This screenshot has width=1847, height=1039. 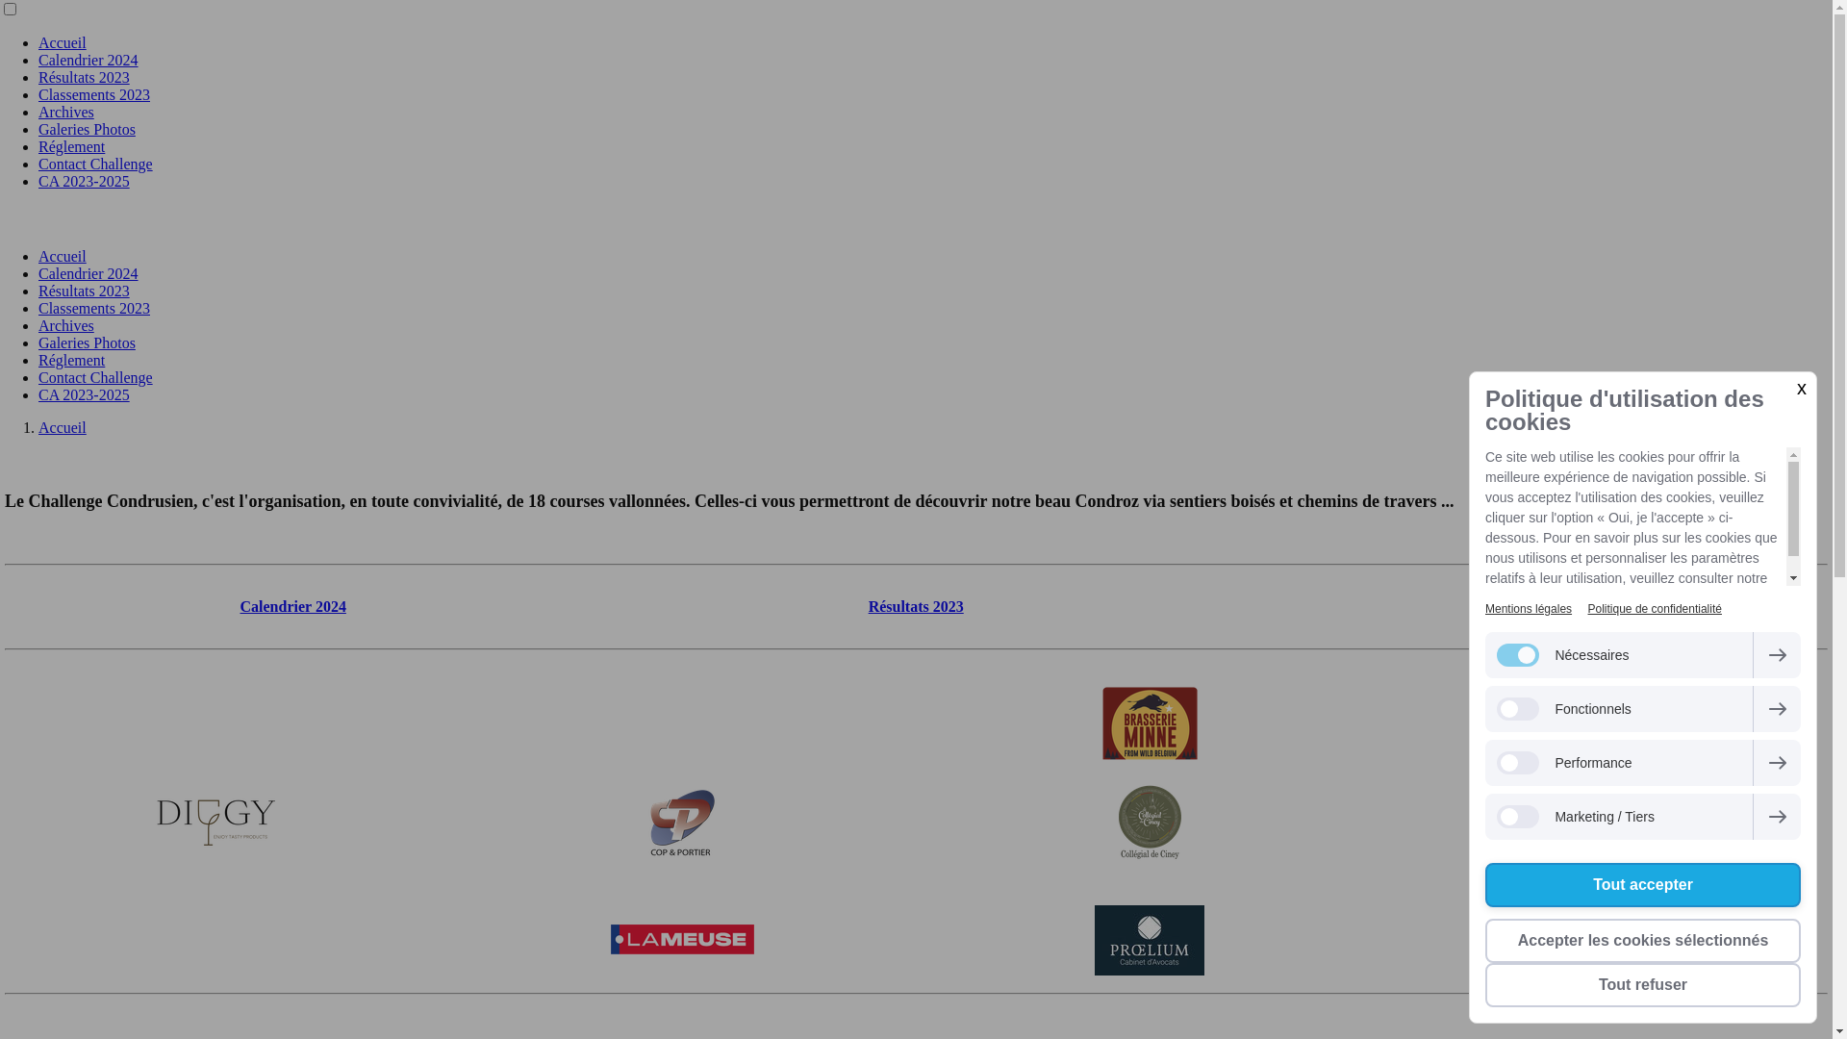 What do you see at coordinates (63, 42) in the screenshot?
I see `Accueil` at bounding box center [63, 42].